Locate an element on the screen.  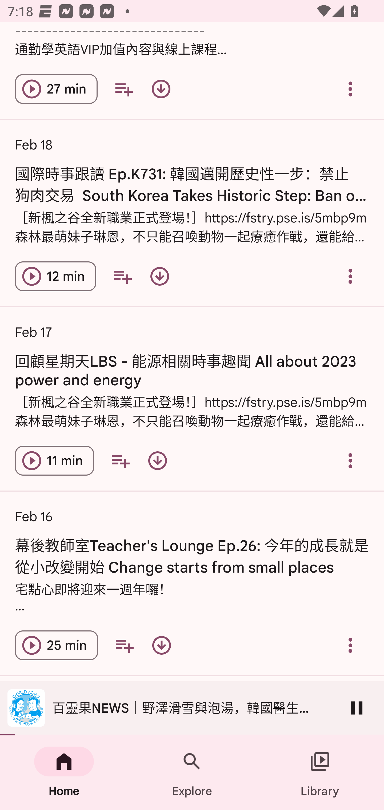
Download episode is located at coordinates (159, 276).